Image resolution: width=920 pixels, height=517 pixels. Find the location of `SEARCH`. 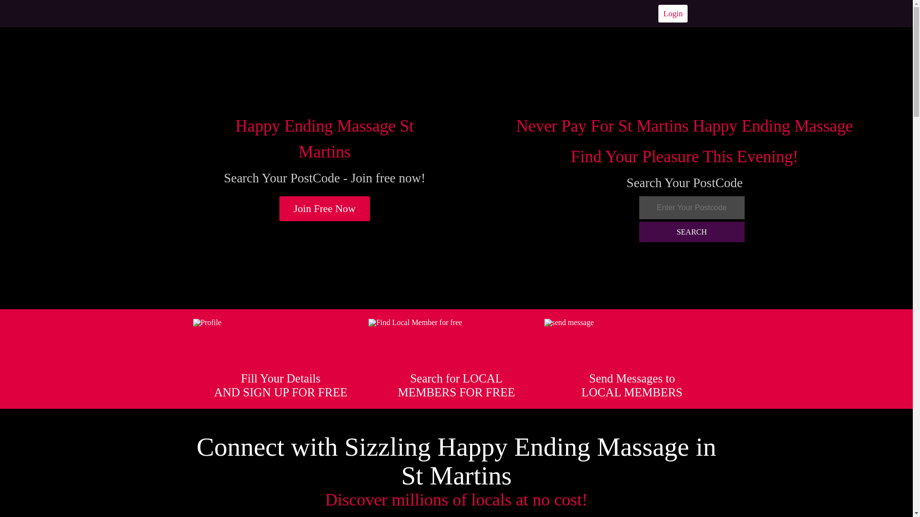

SEARCH is located at coordinates (692, 232).